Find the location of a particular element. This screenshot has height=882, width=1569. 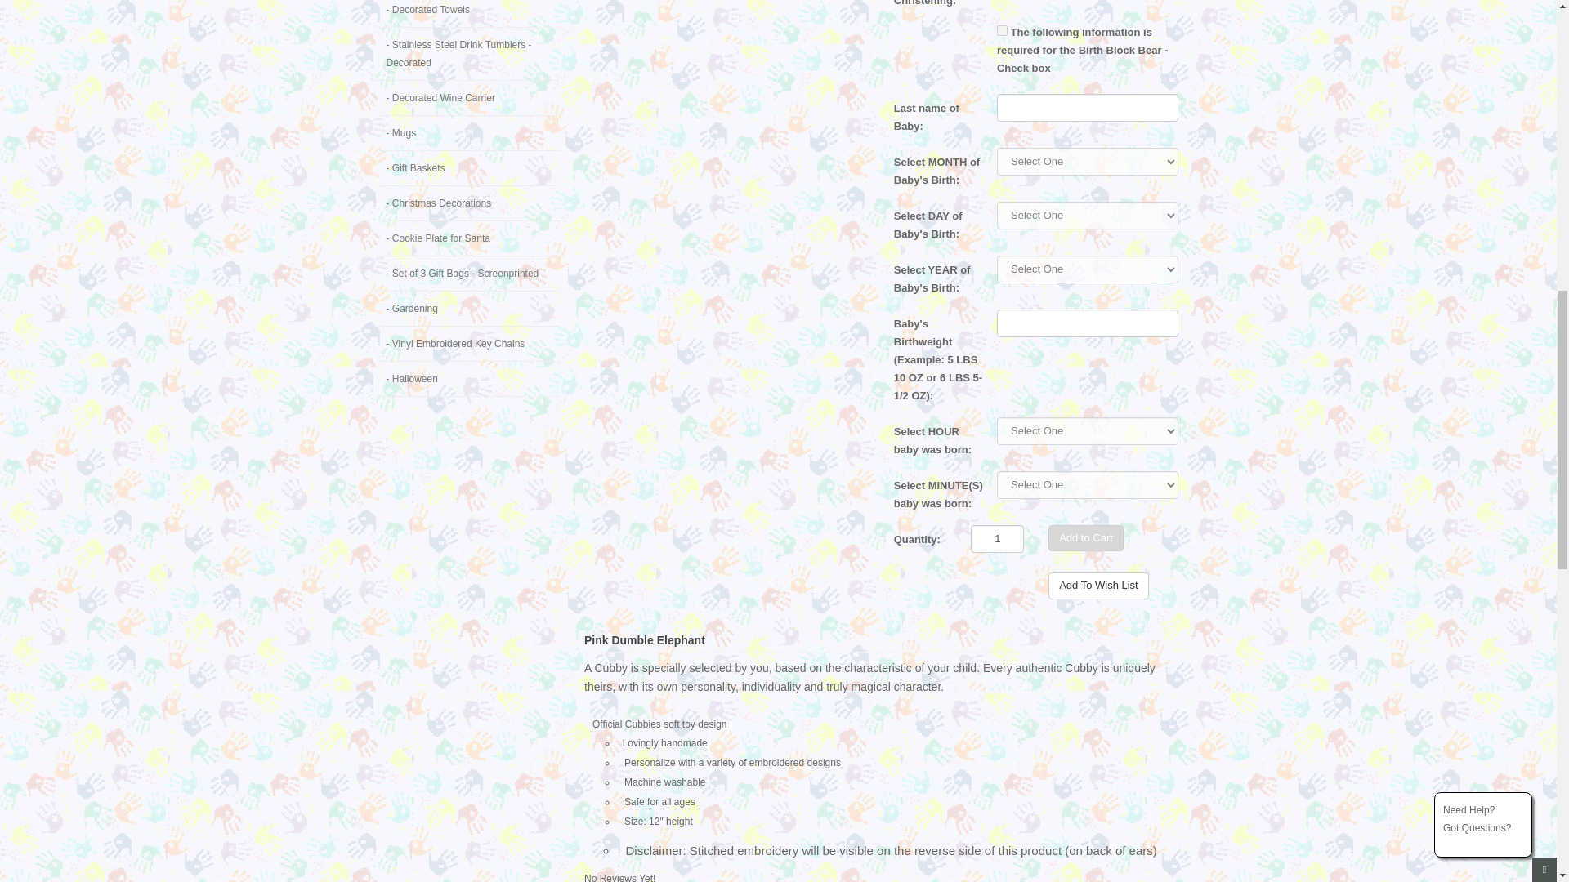

on is located at coordinates (1002, 29).